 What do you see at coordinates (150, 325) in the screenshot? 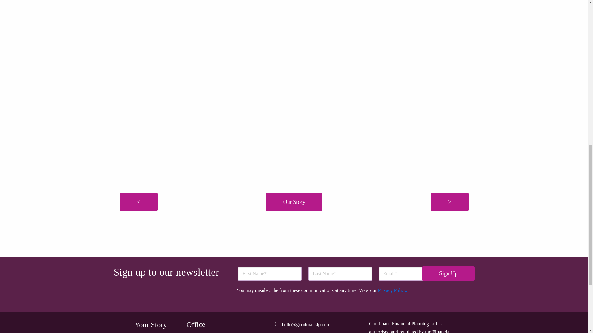
I see `Your Story` at bounding box center [150, 325].